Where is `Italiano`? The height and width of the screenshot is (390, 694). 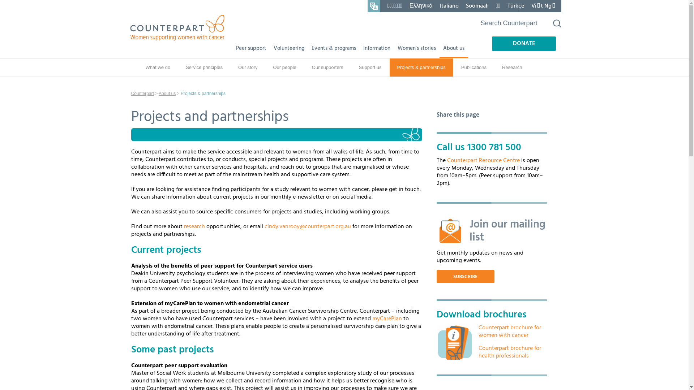 Italiano is located at coordinates (449, 6).